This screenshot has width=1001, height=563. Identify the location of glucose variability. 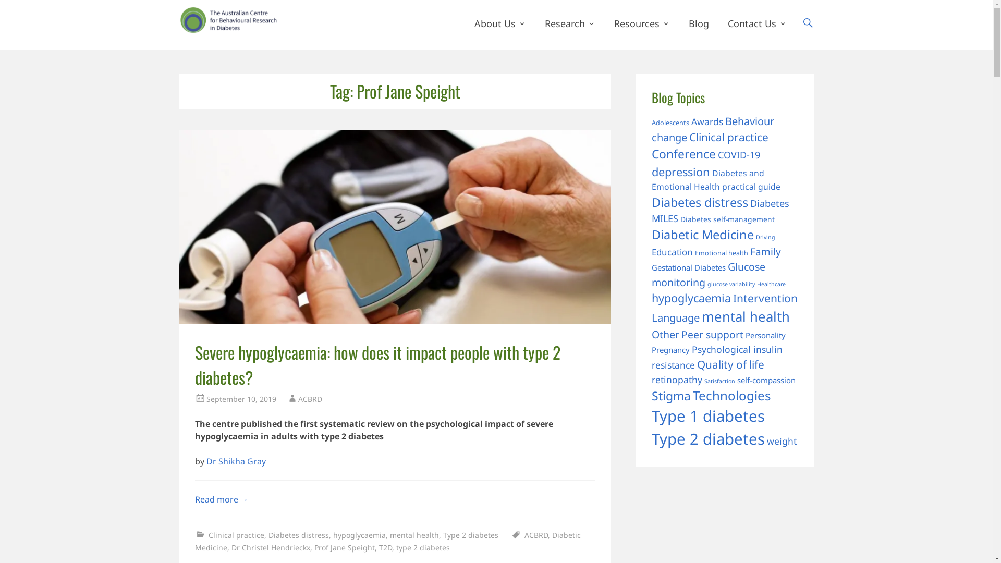
(731, 284).